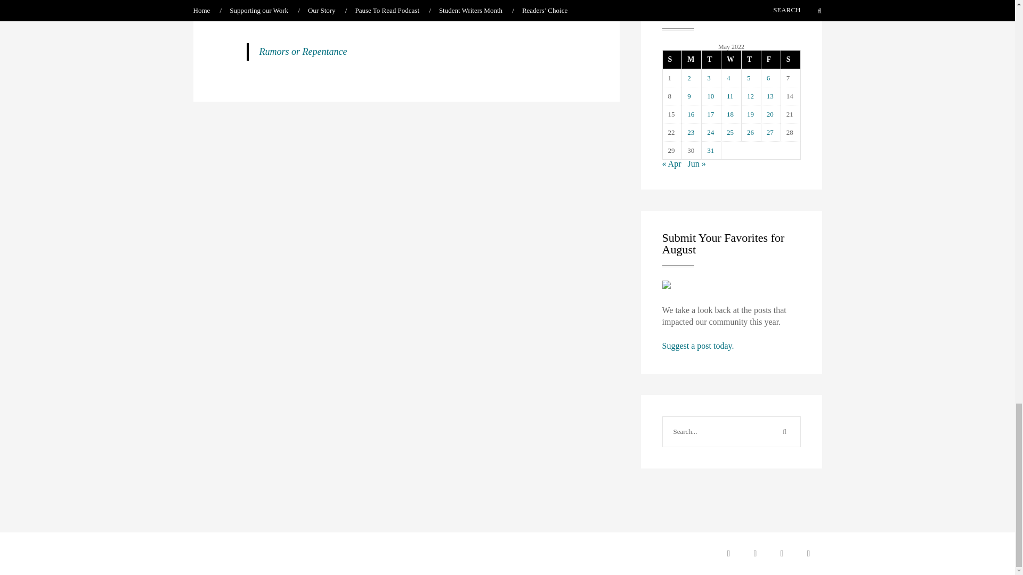 This screenshot has width=1023, height=575. Describe the element at coordinates (731, 60) in the screenshot. I see `Wednesday` at that location.